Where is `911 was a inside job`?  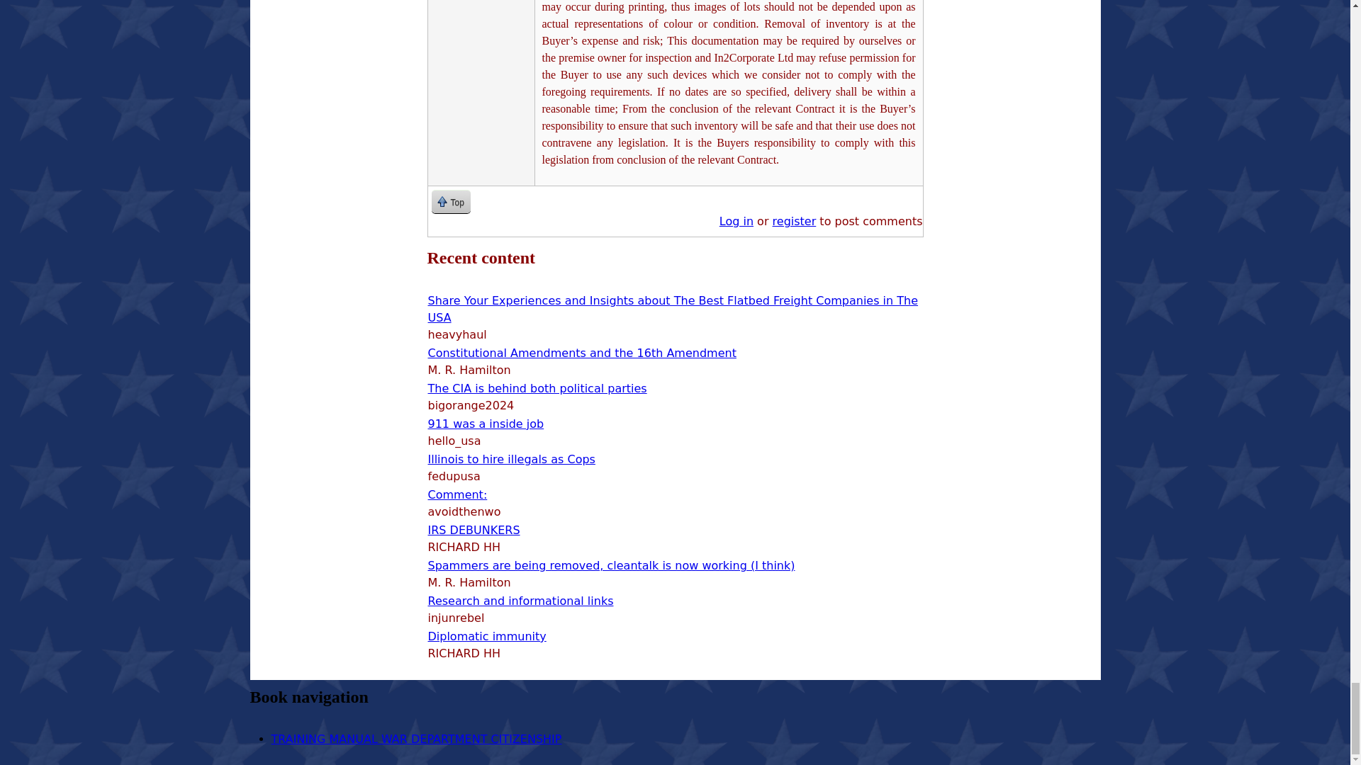
911 was a inside job is located at coordinates (486, 424).